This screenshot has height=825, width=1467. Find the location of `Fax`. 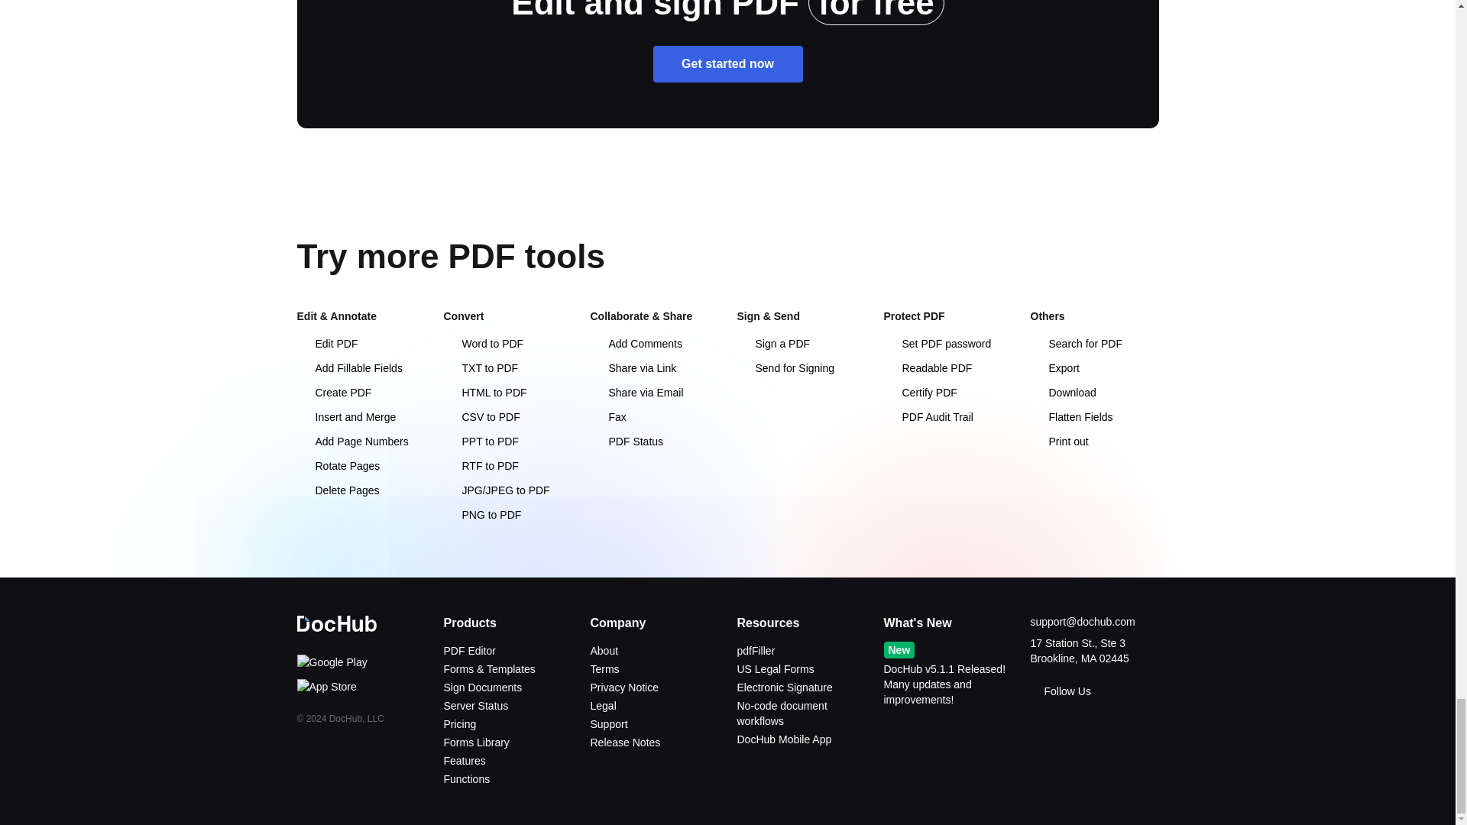

Fax is located at coordinates (607, 417).